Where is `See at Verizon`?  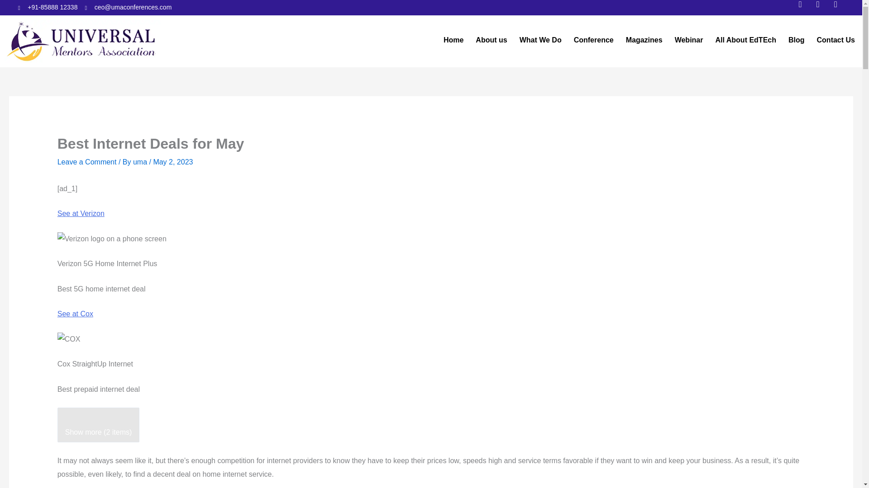 See at Verizon is located at coordinates (81, 213).